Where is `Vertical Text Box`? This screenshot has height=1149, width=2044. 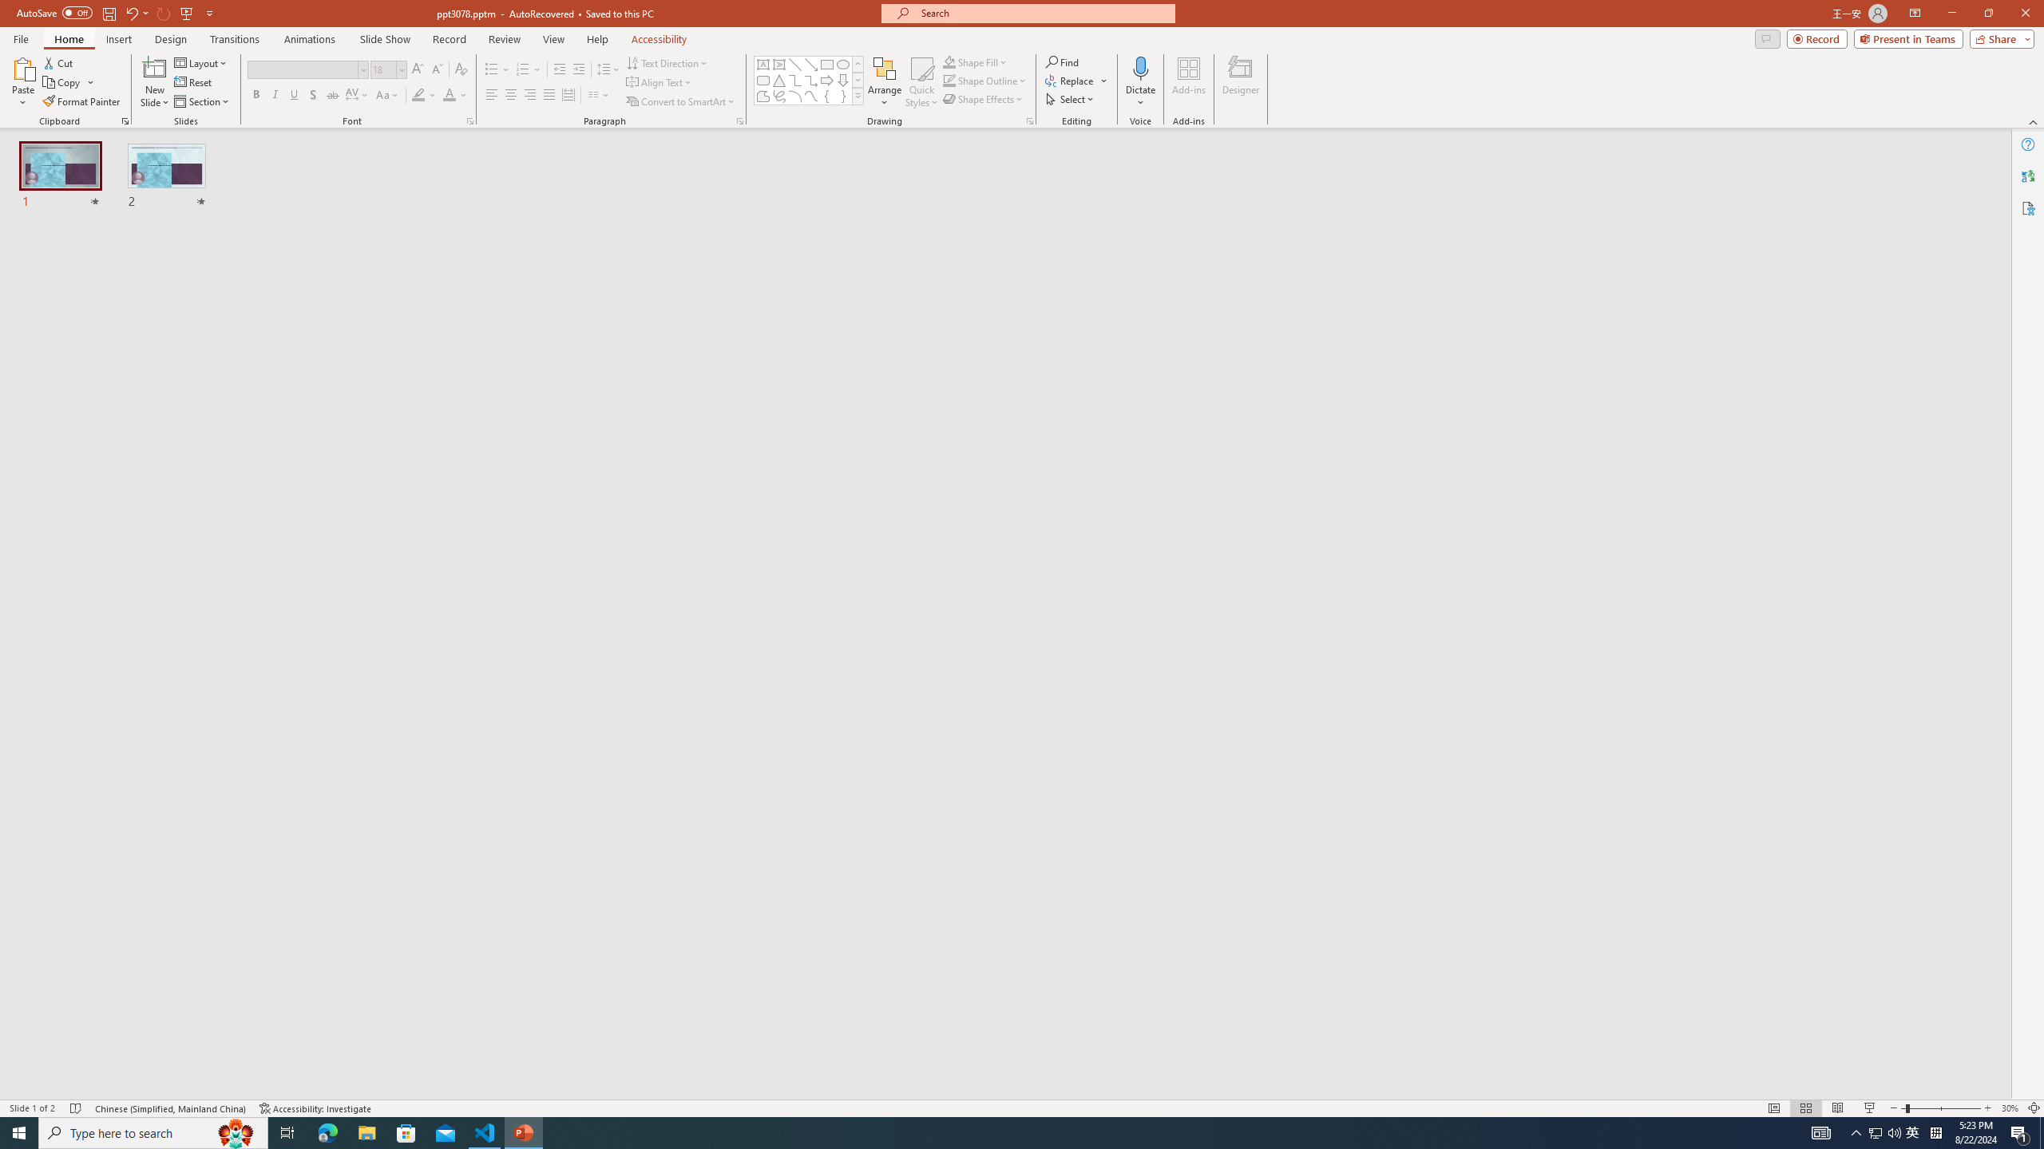 Vertical Text Box is located at coordinates (778, 64).